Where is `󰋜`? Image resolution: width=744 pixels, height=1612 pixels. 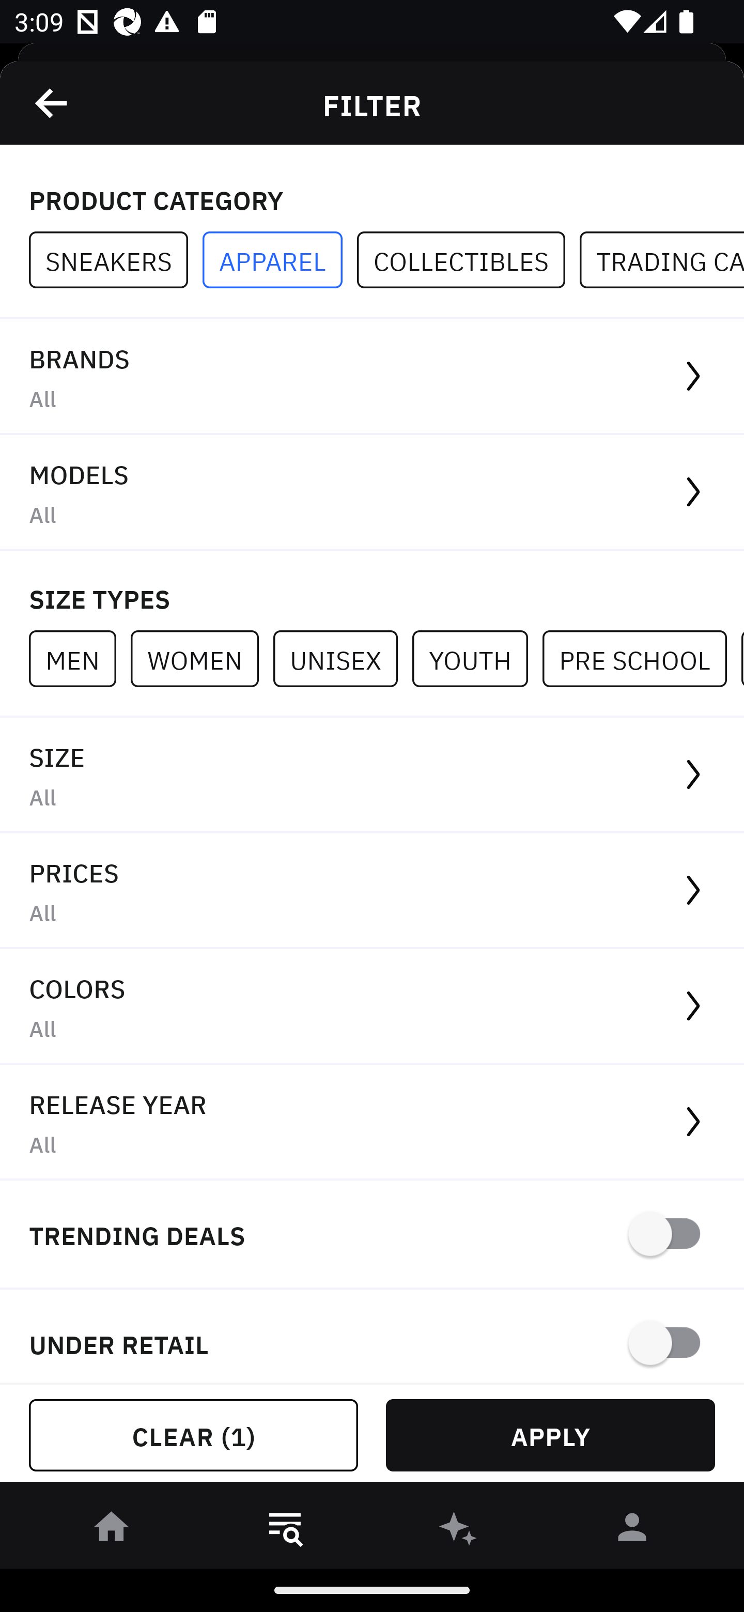
󰋜 is located at coordinates (112, 1530).